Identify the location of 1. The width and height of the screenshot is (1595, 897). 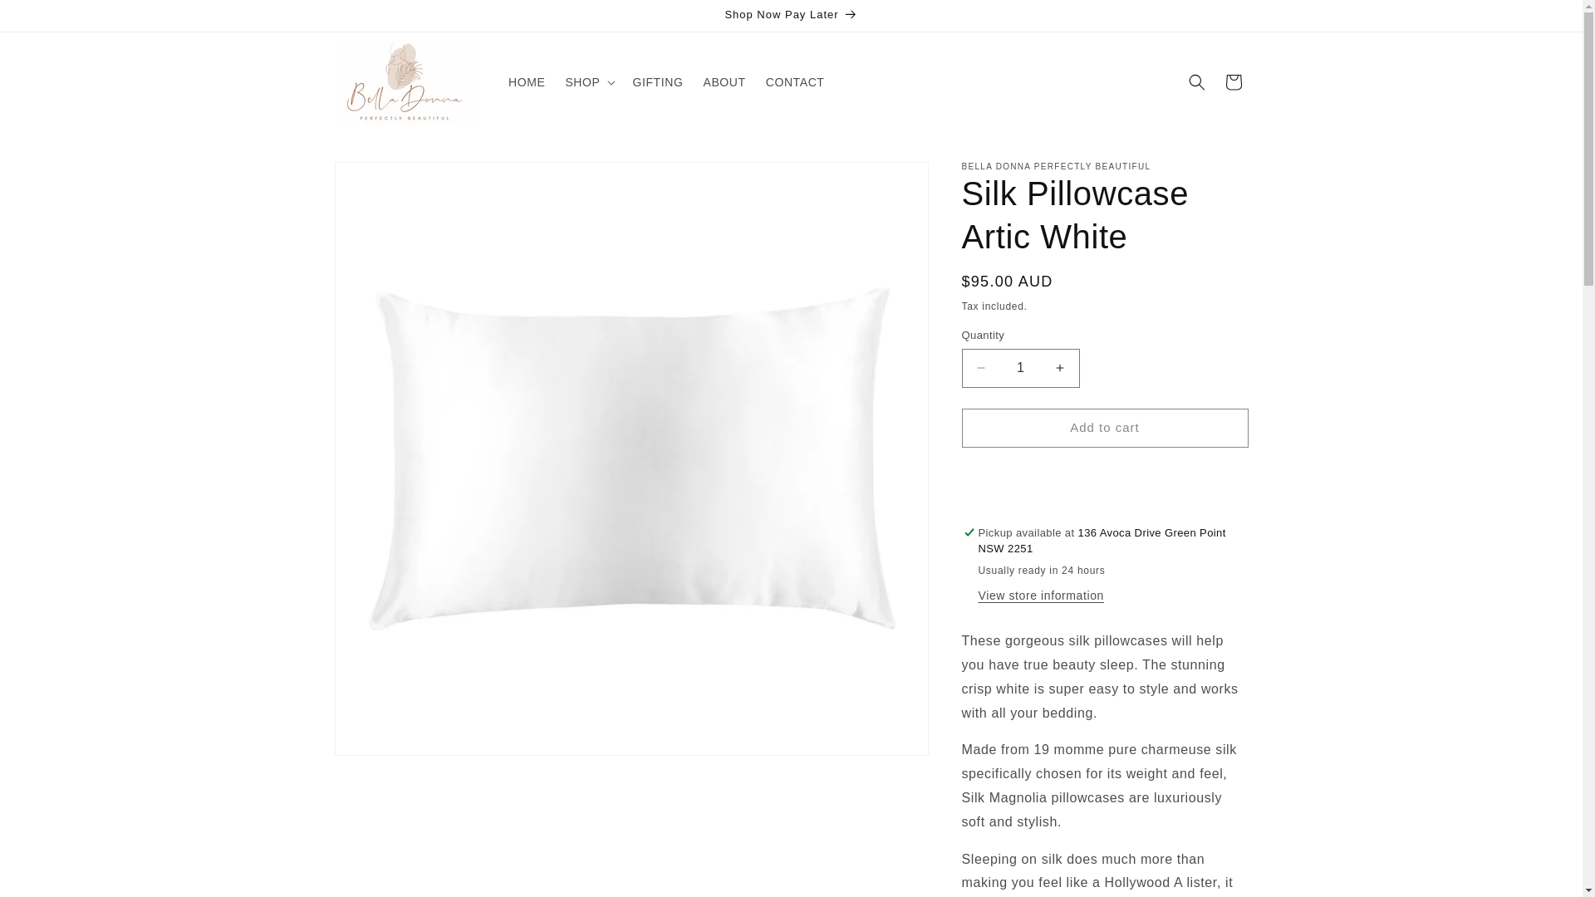
(1020, 368).